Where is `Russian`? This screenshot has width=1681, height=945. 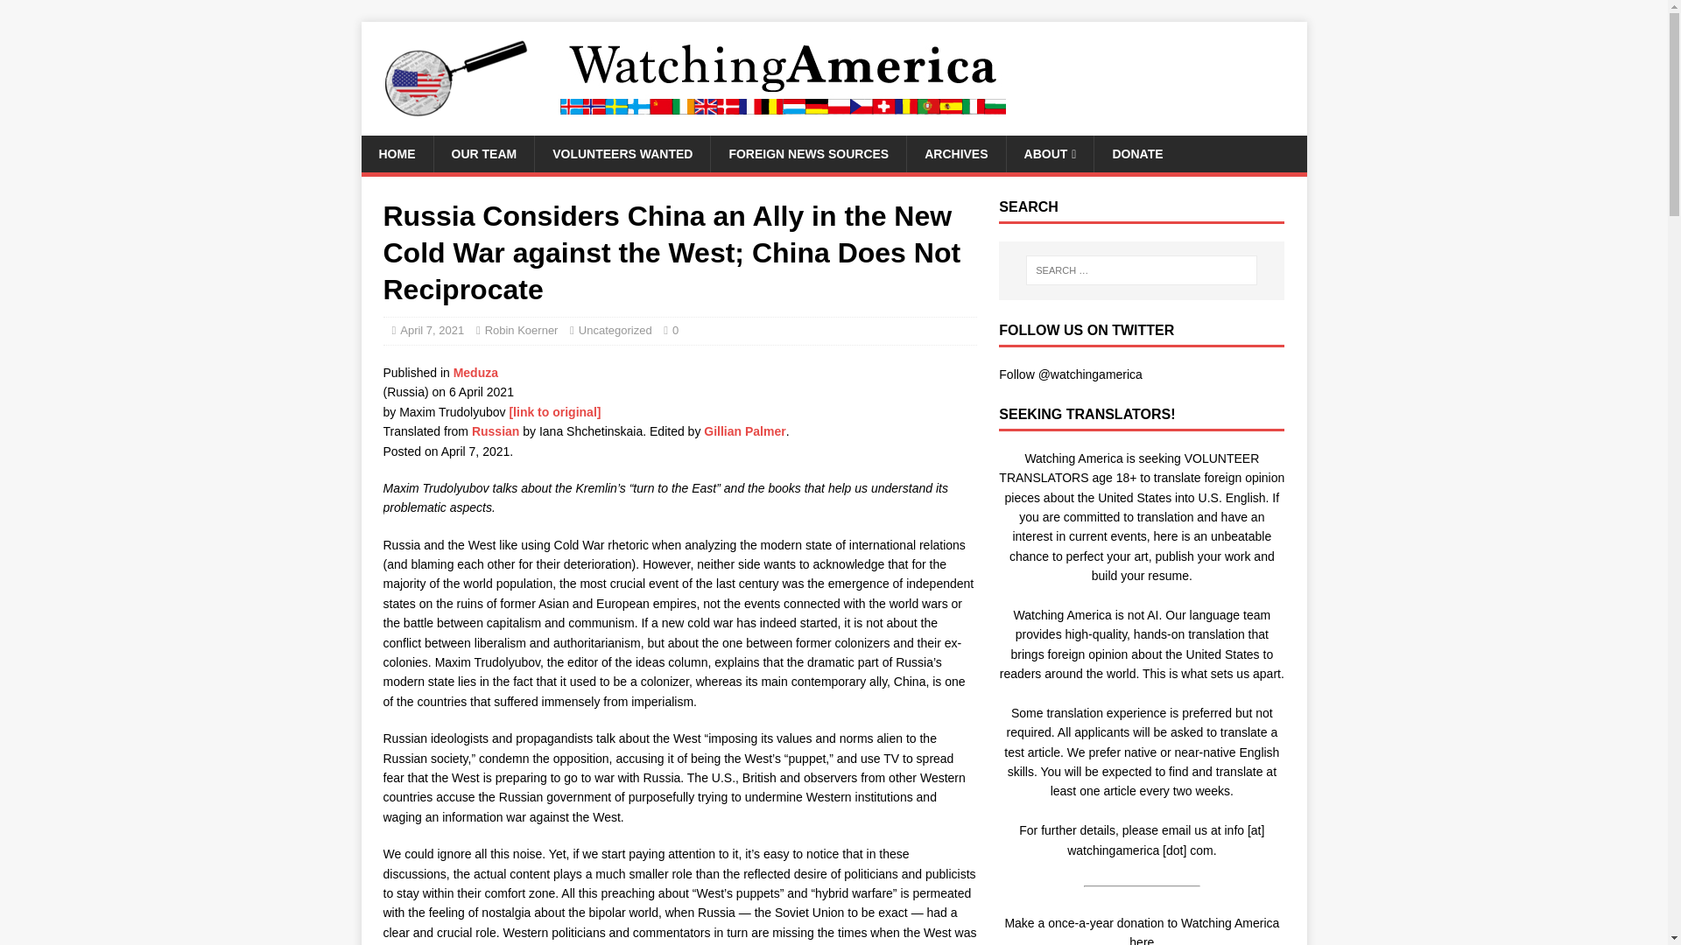
Russian is located at coordinates (496, 430).